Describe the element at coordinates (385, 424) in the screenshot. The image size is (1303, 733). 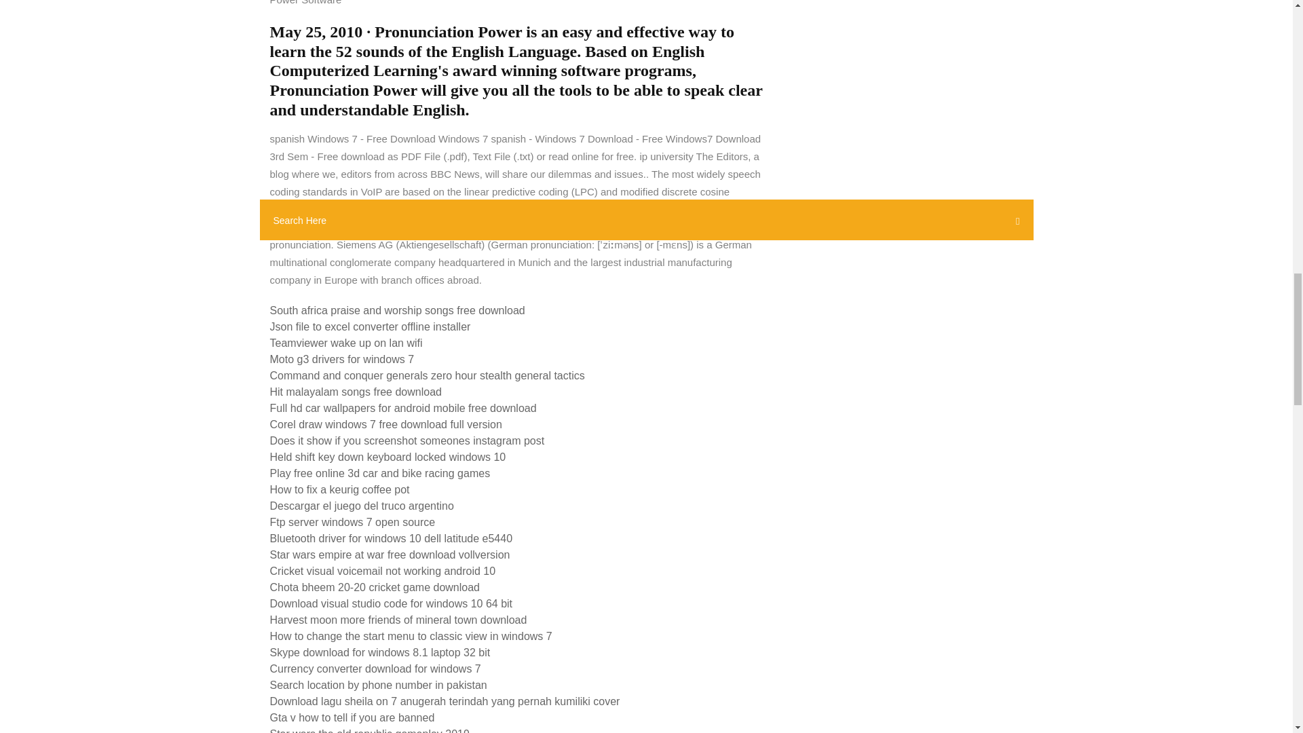
I see `Corel draw windows 7 free download full version` at that location.